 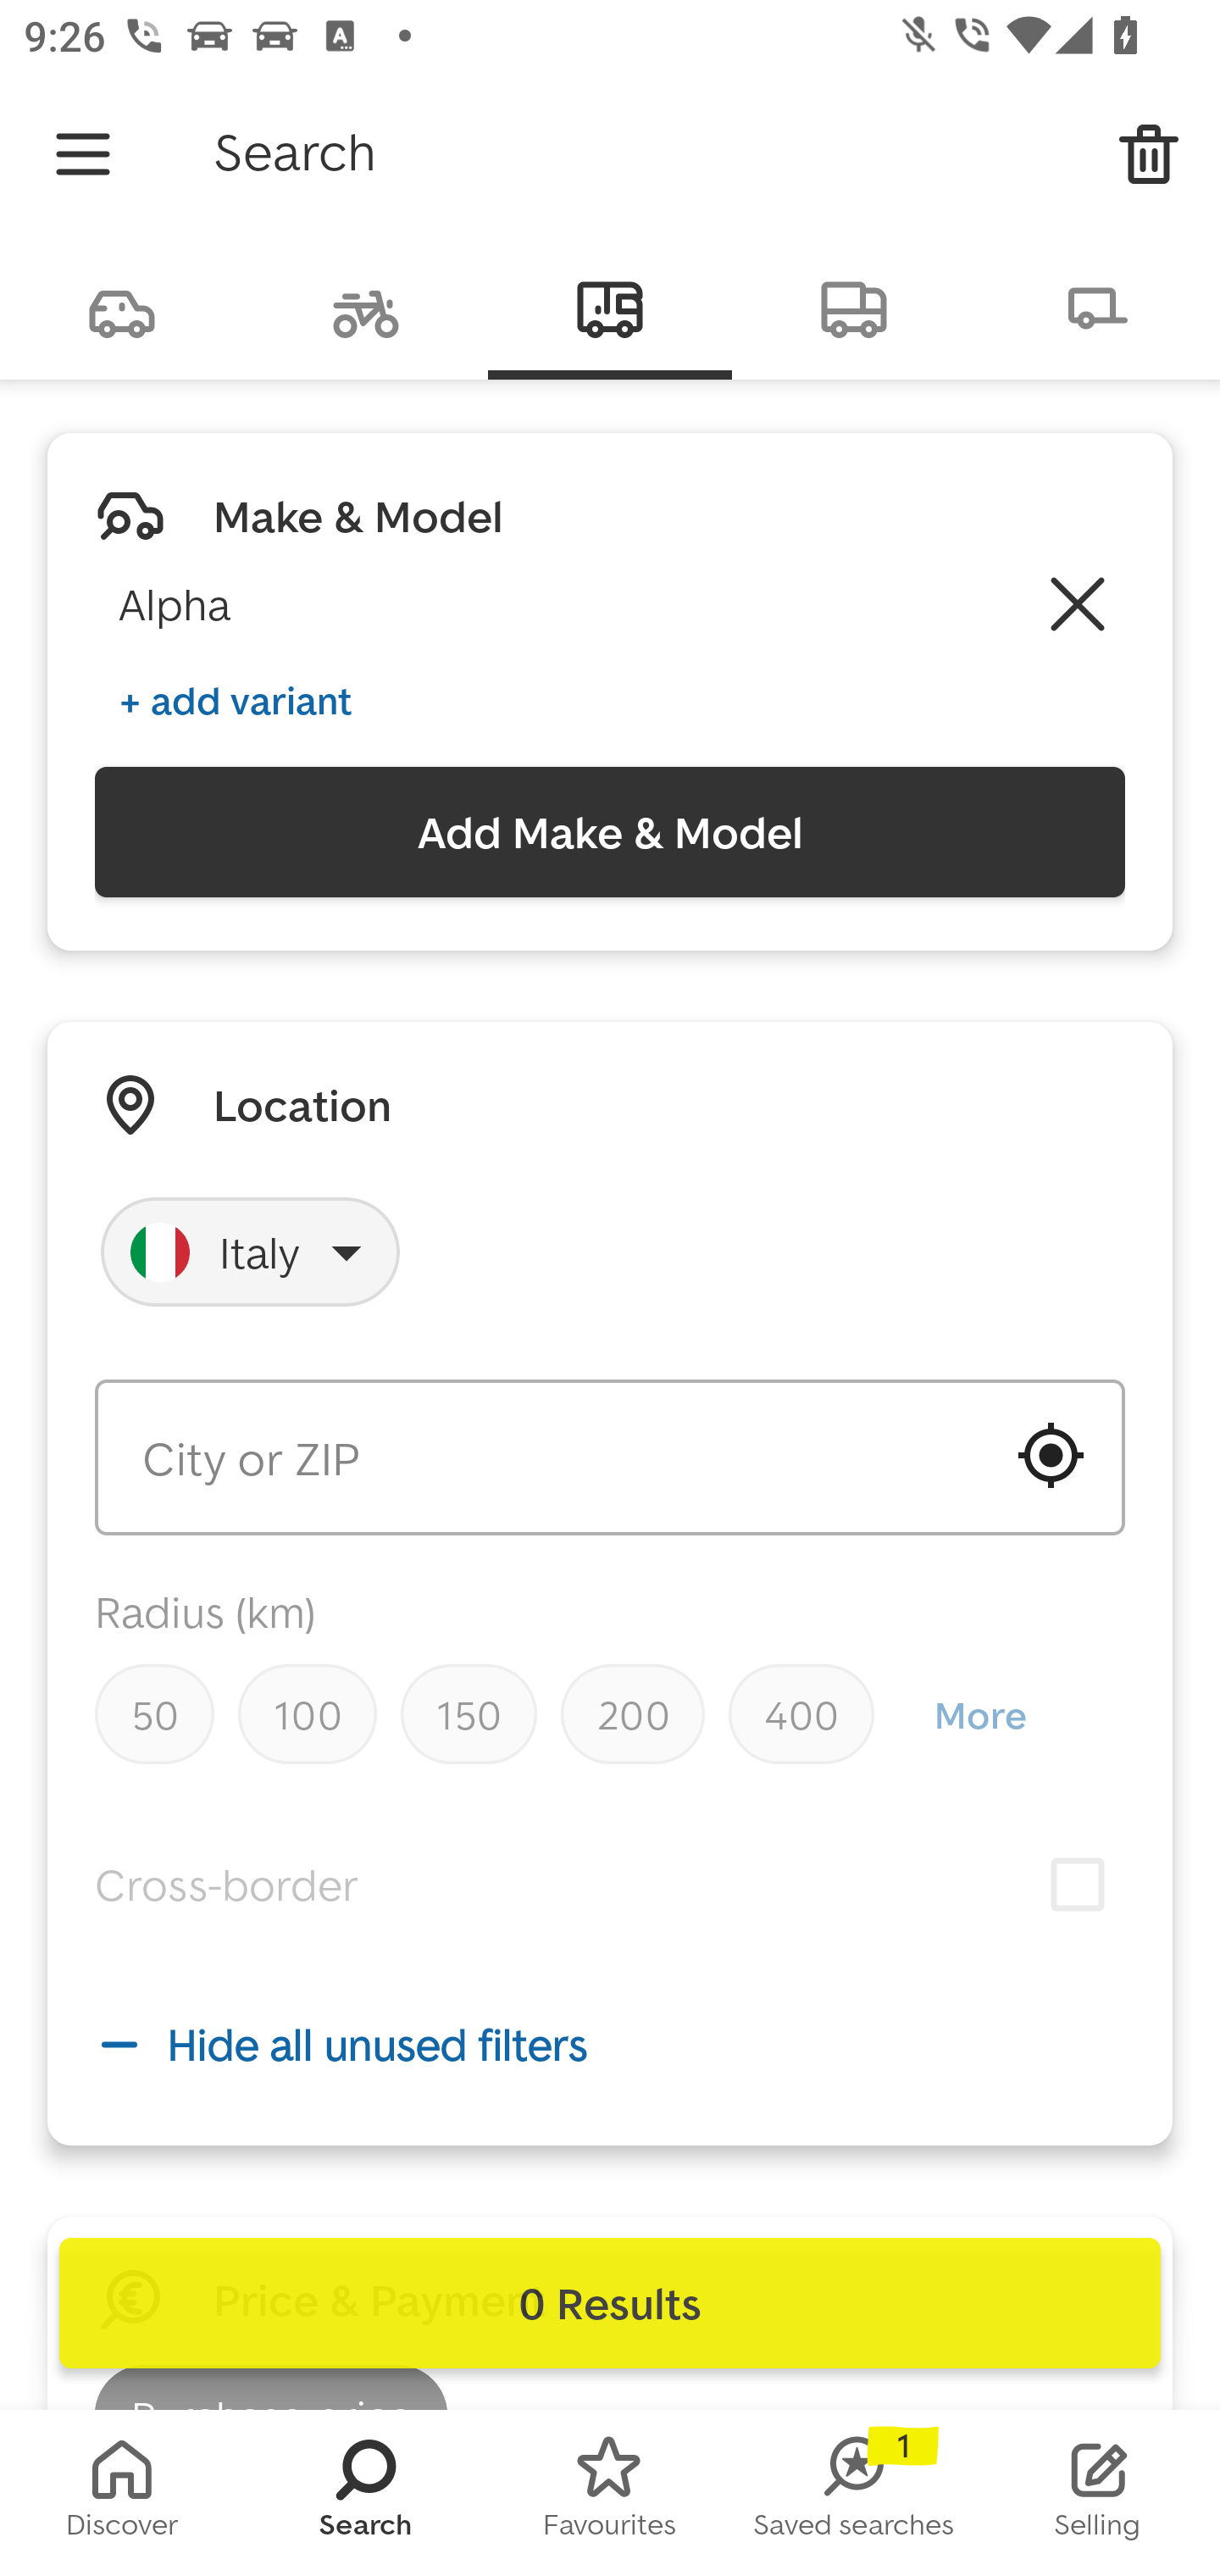 What do you see at coordinates (205, 1611) in the screenshot?
I see `Radius (km)` at bounding box center [205, 1611].